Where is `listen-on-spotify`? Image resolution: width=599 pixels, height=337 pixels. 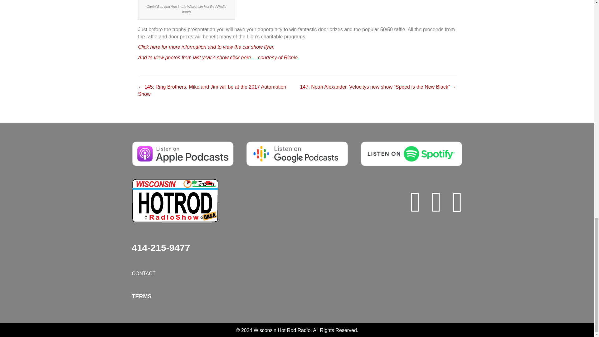 listen-on-spotify is located at coordinates (411, 154).